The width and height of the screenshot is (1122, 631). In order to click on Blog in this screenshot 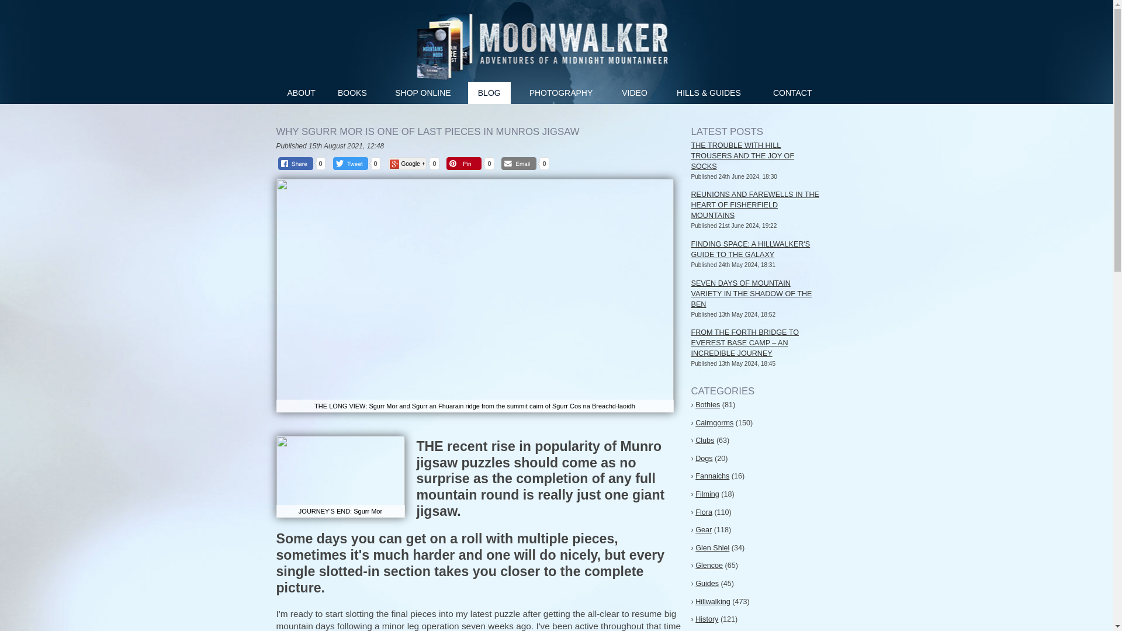, I will do `click(489, 93)`.